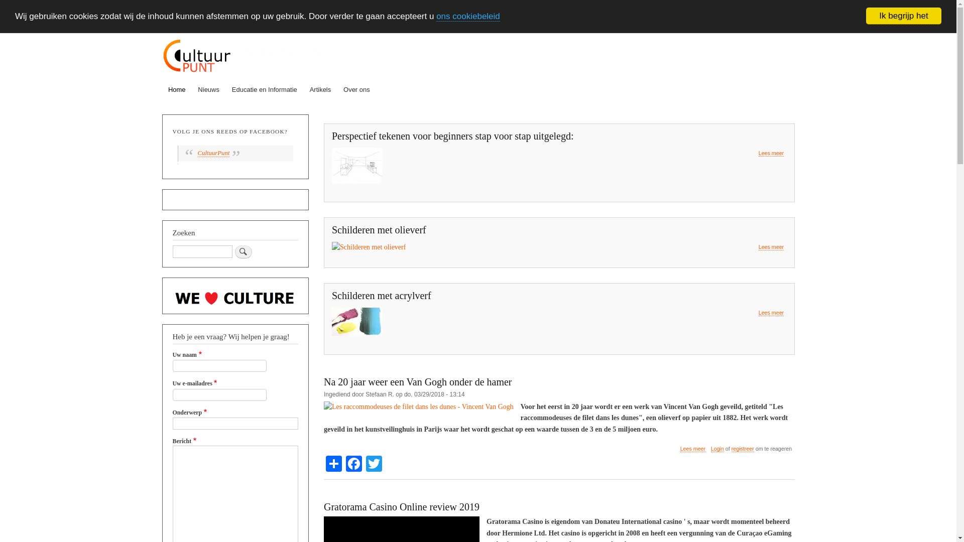 This screenshot has height=542, width=964. What do you see at coordinates (284, 53) in the screenshot?
I see `CultuurPunt.be` at bounding box center [284, 53].